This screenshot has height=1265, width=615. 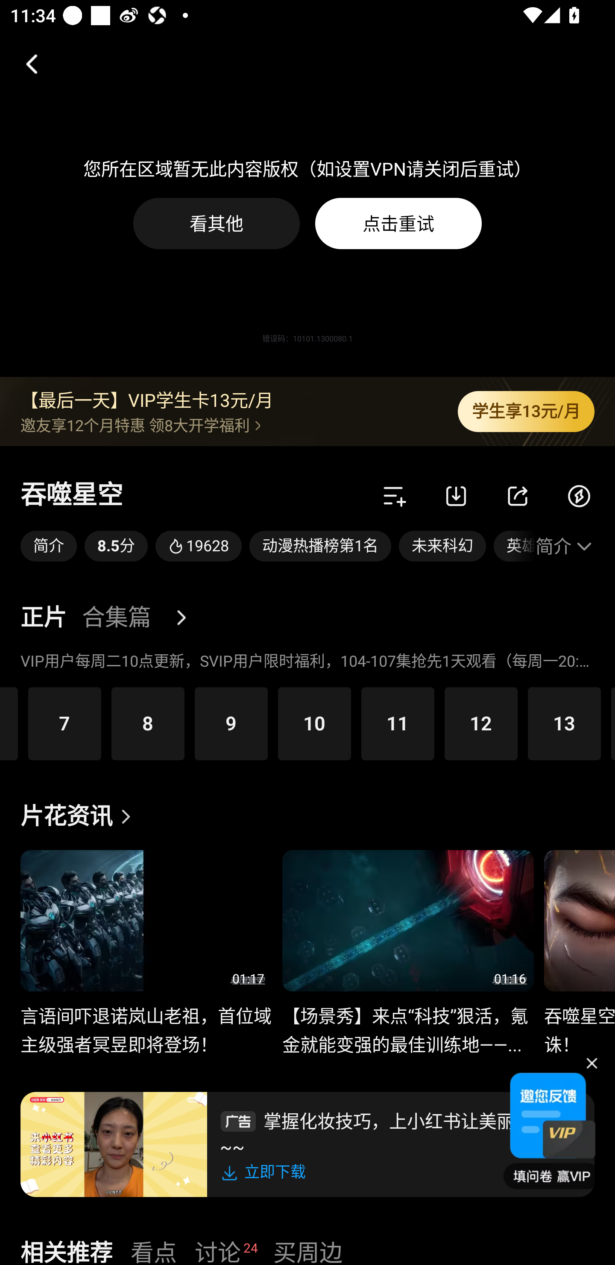 I want to click on 学生享13元/月, so click(x=526, y=412).